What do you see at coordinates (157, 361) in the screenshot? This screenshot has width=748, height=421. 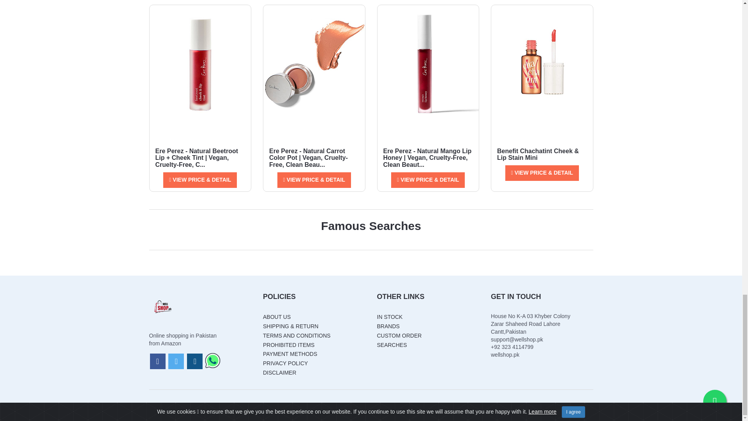 I see `Follow us on facebook` at bounding box center [157, 361].